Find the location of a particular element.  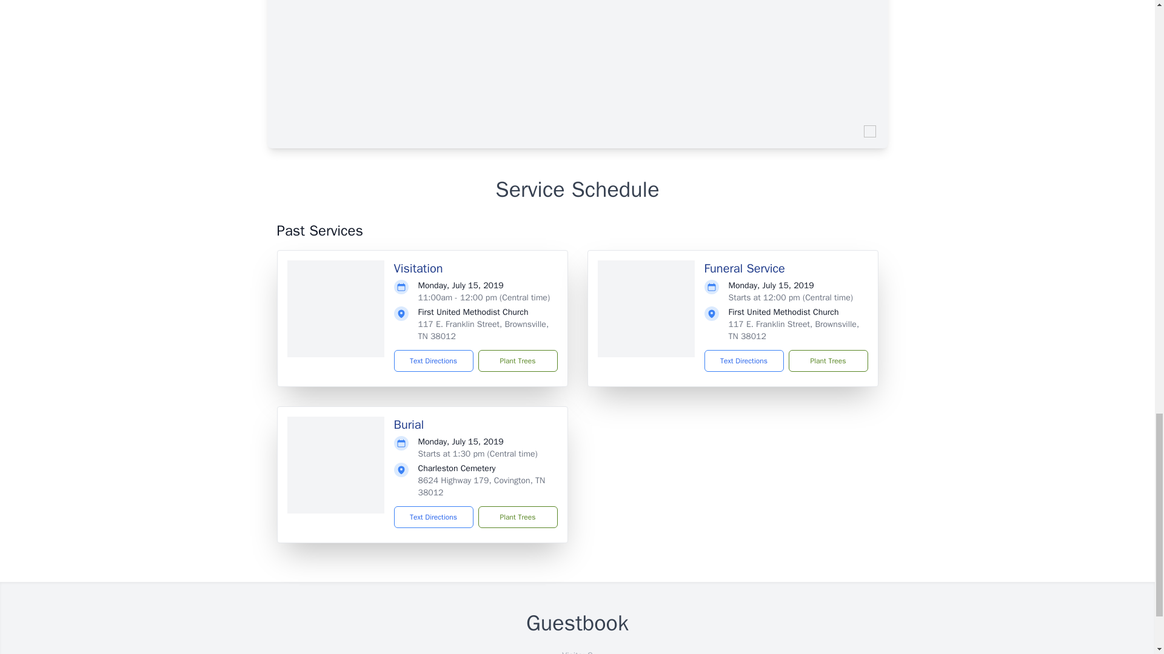

Plant Trees is located at coordinates (827, 361).